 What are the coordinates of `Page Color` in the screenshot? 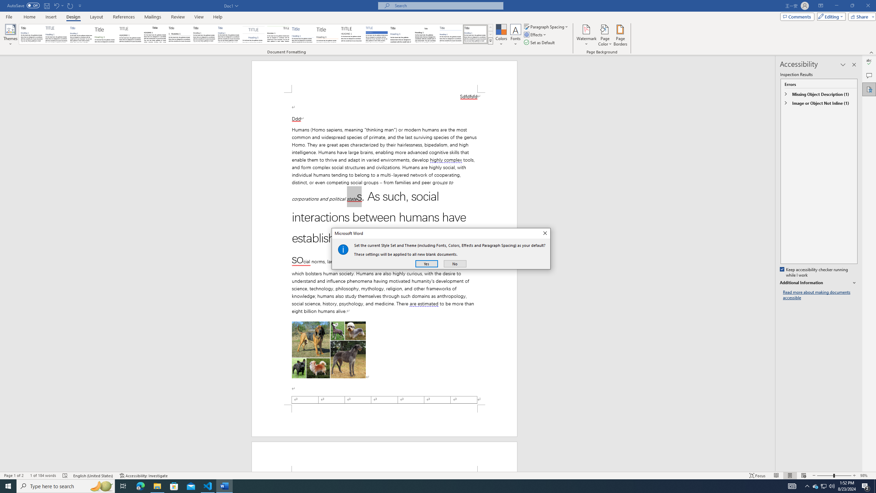 It's located at (605, 35).